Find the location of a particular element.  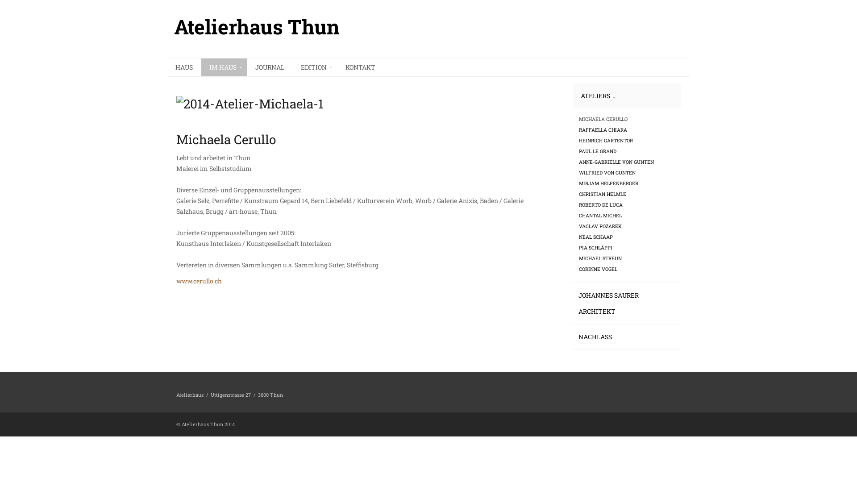

HEINRICH GARTENTOR is located at coordinates (606, 141).